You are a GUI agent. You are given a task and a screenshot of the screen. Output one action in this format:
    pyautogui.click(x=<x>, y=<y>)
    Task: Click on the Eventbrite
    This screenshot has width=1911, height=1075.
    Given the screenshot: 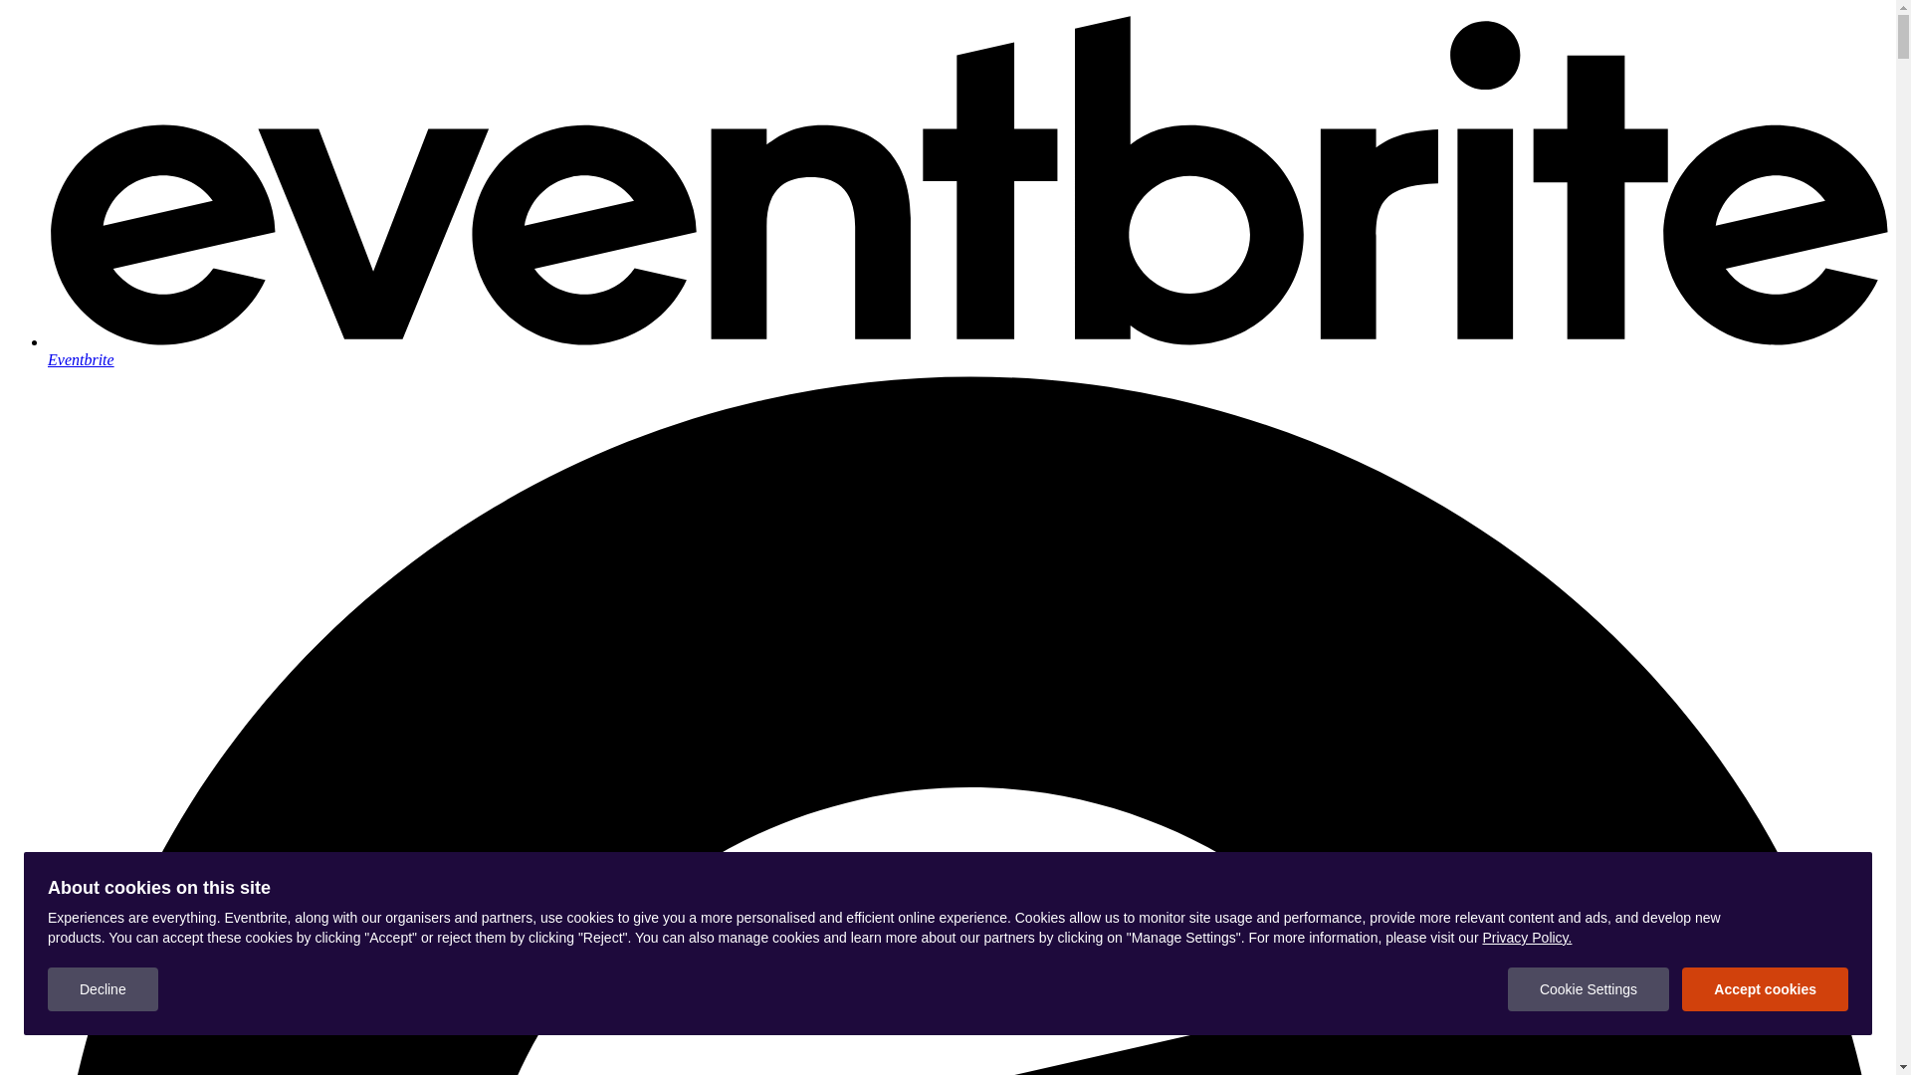 What is the action you would take?
    pyautogui.click(x=967, y=350)
    